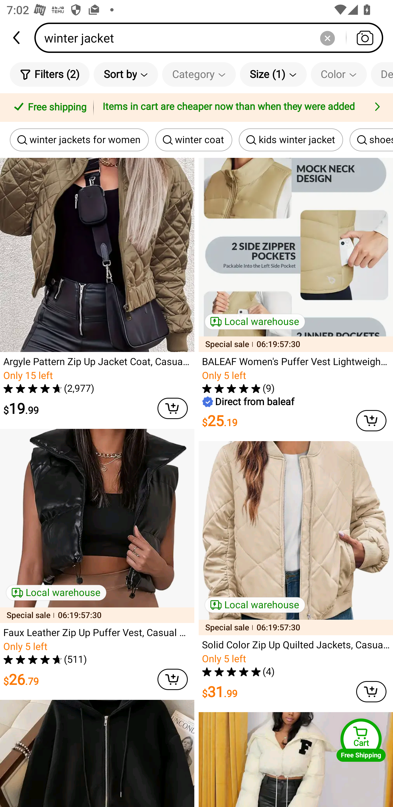  What do you see at coordinates (273, 74) in the screenshot?
I see `Size (1)` at bounding box center [273, 74].